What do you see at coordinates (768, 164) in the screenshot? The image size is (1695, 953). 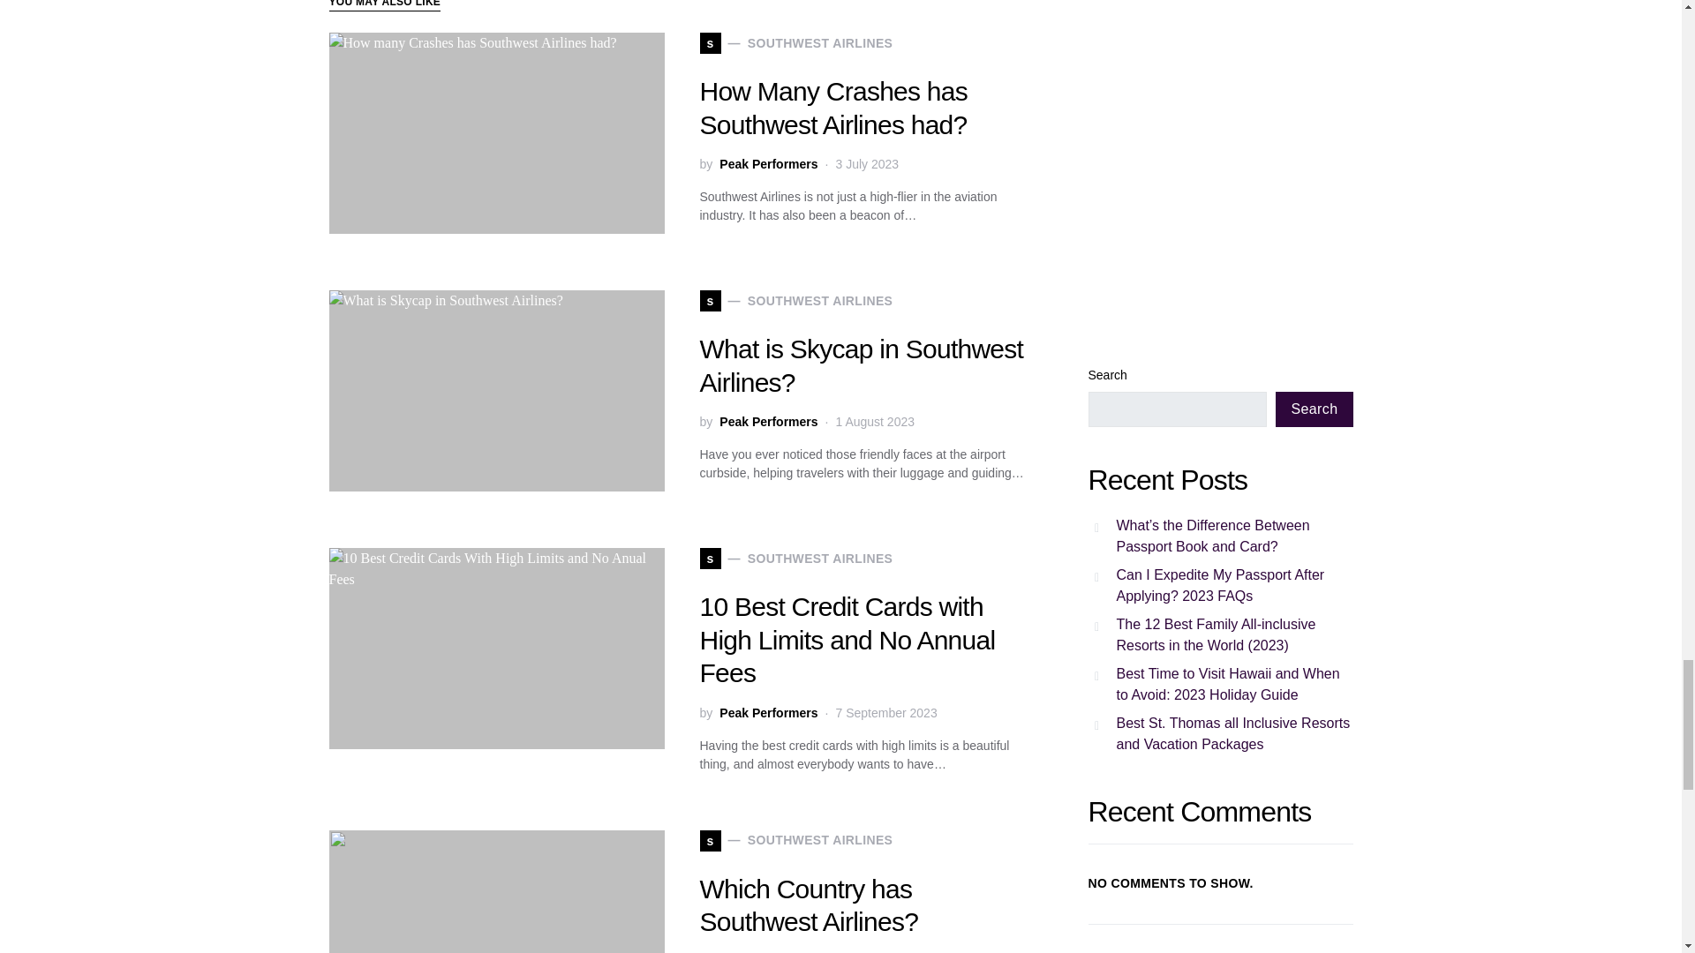 I see `10 Best Credit Cards with High Limits and No Annual Fees` at bounding box center [768, 164].